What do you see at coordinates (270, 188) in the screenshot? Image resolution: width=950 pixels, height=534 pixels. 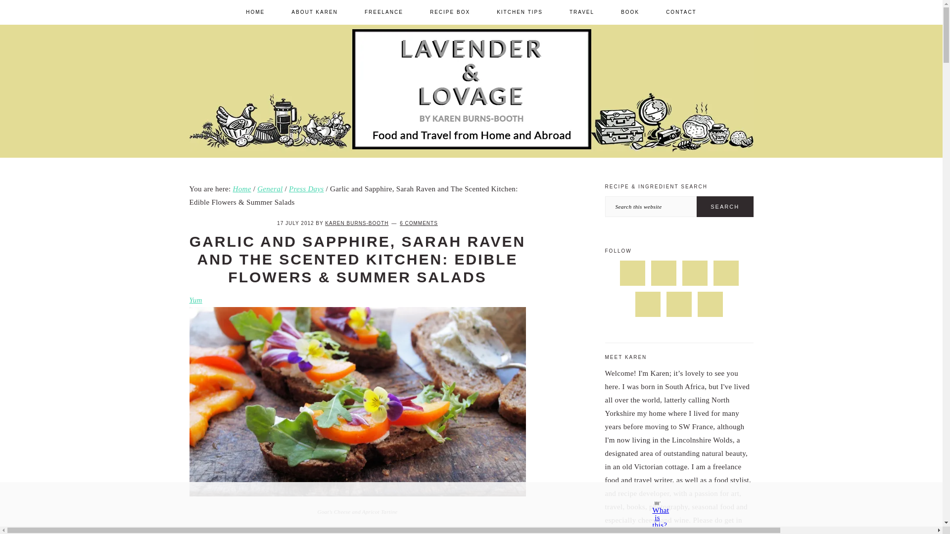 I see `General` at bounding box center [270, 188].